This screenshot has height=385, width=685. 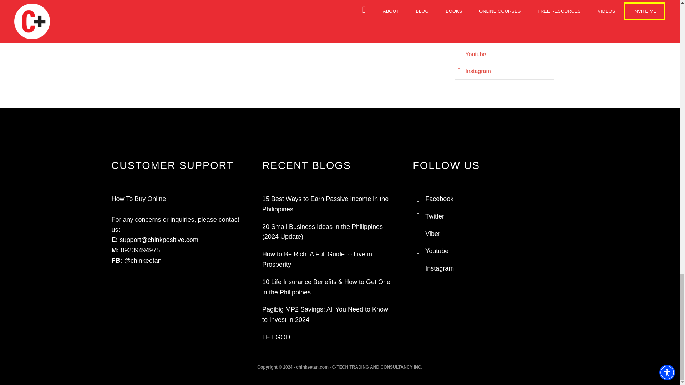 I want to click on Viber, so click(x=467, y=38).